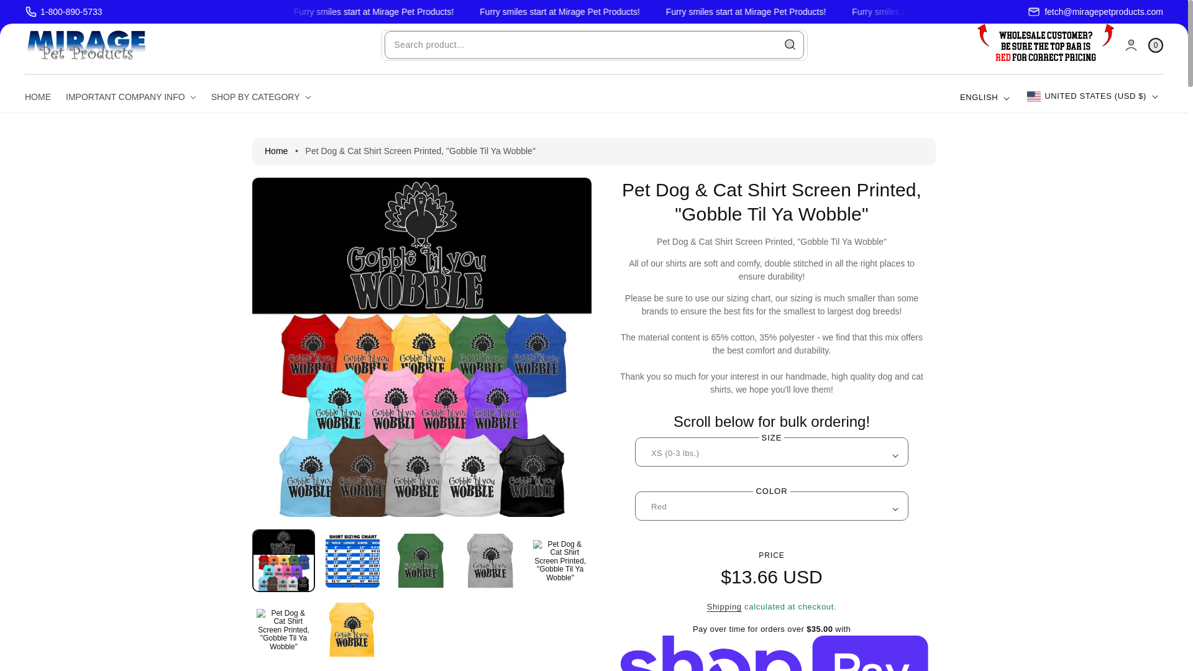 The width and height of the screenshot is (1193, 671). I want to click on 1-800-890-5733, so click(63, 11).